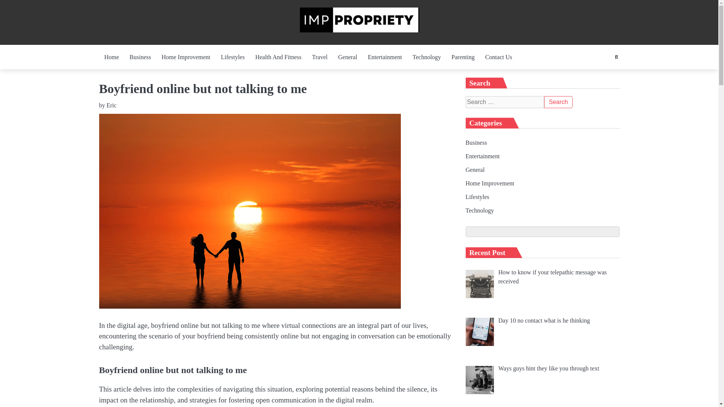  I want to click on Business, so click(476, 142).